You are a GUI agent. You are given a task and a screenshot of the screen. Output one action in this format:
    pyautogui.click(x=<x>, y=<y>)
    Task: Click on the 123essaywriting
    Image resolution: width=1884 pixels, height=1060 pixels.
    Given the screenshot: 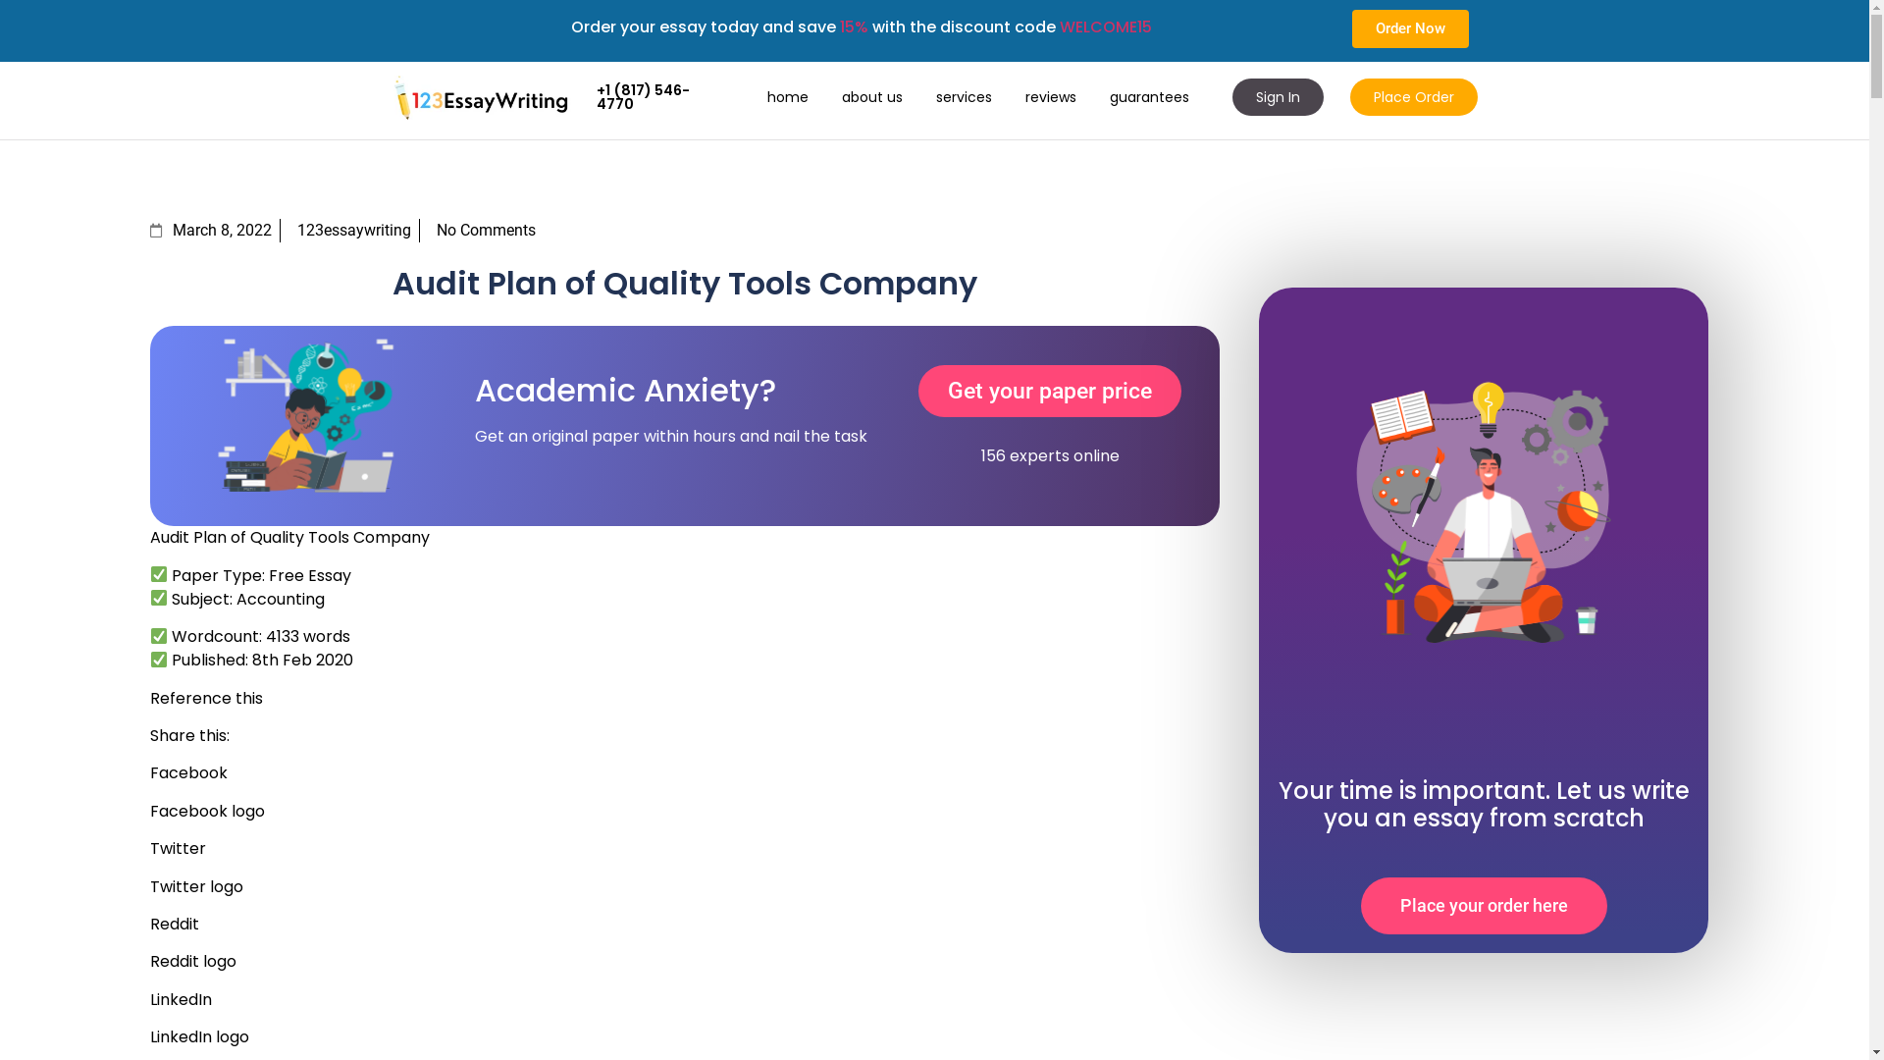 What is the action you would take?
    pyautogui.click(x=349, y=231)
    